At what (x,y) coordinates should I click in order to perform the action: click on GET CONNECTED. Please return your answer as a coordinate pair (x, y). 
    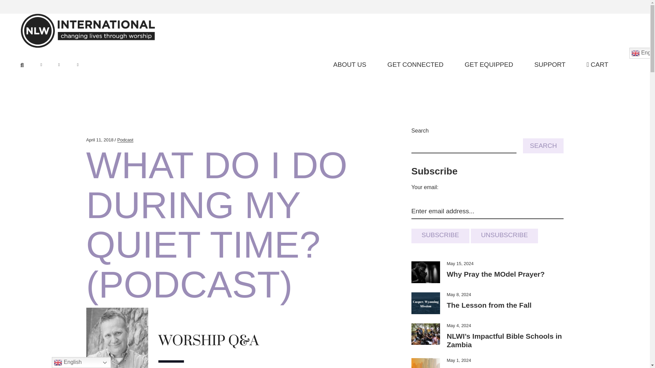
    Looking at the image, I should click on (416, 65).